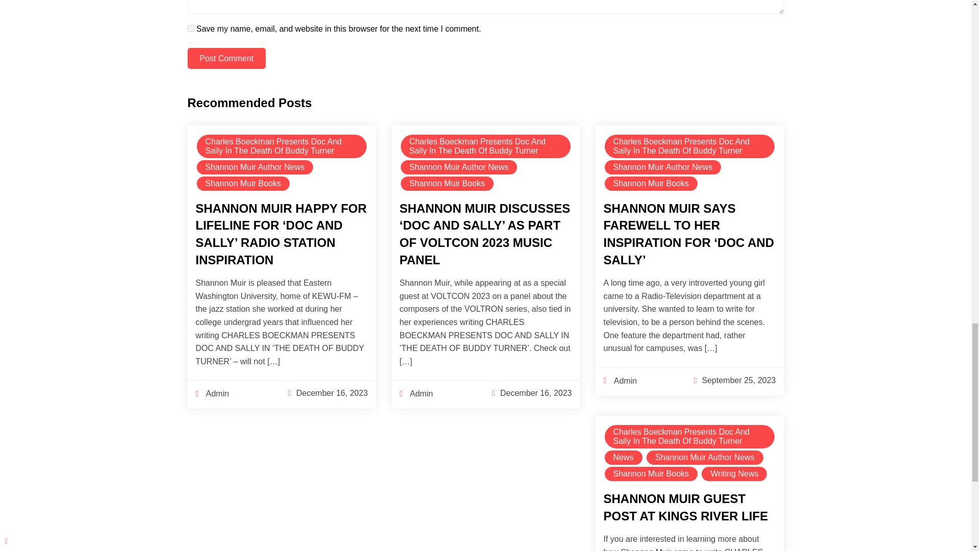 The height and width of the screenshot is (551, 979). What do you see at coordinates (191, 28) in the screenshot?
I see `yes` at bounding box center [191, 28].